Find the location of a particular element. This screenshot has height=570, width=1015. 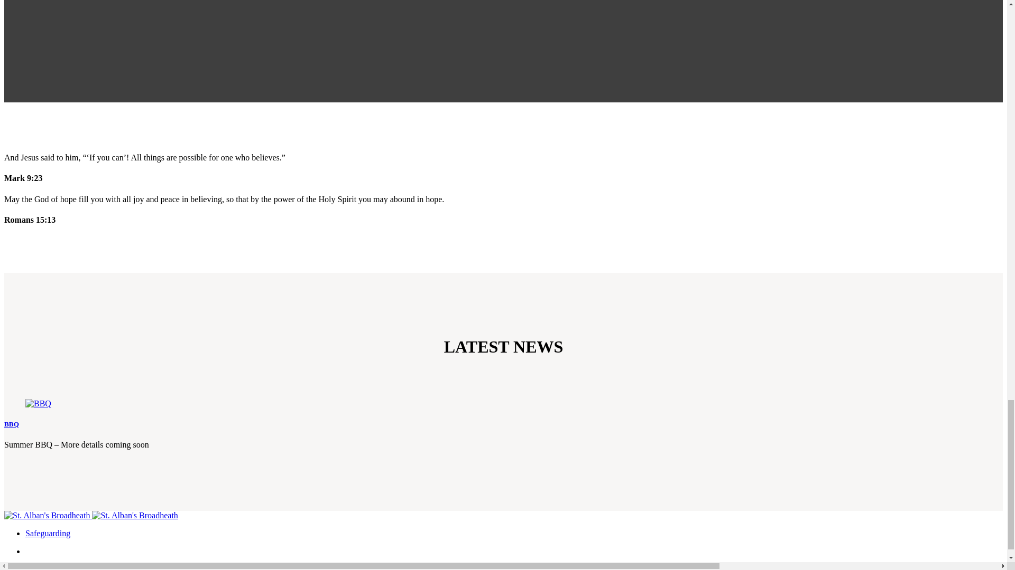

BBQ is located at coordinates (38, 403).